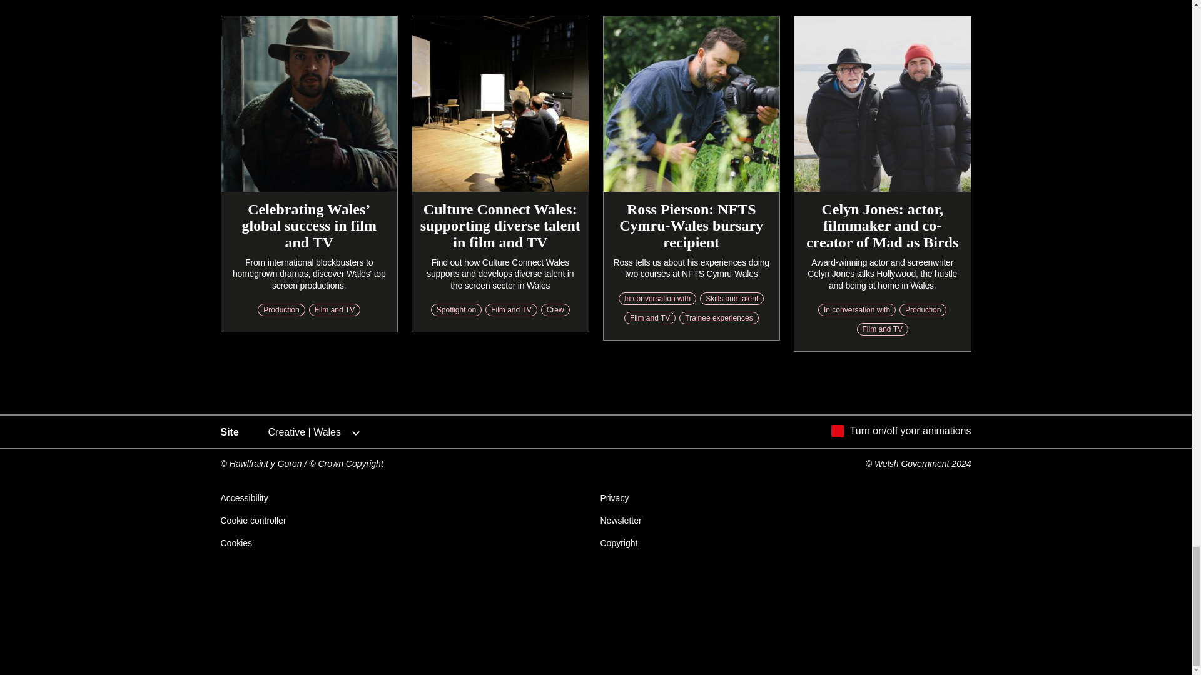  I want to click on In conversation with, so click(657, 299).